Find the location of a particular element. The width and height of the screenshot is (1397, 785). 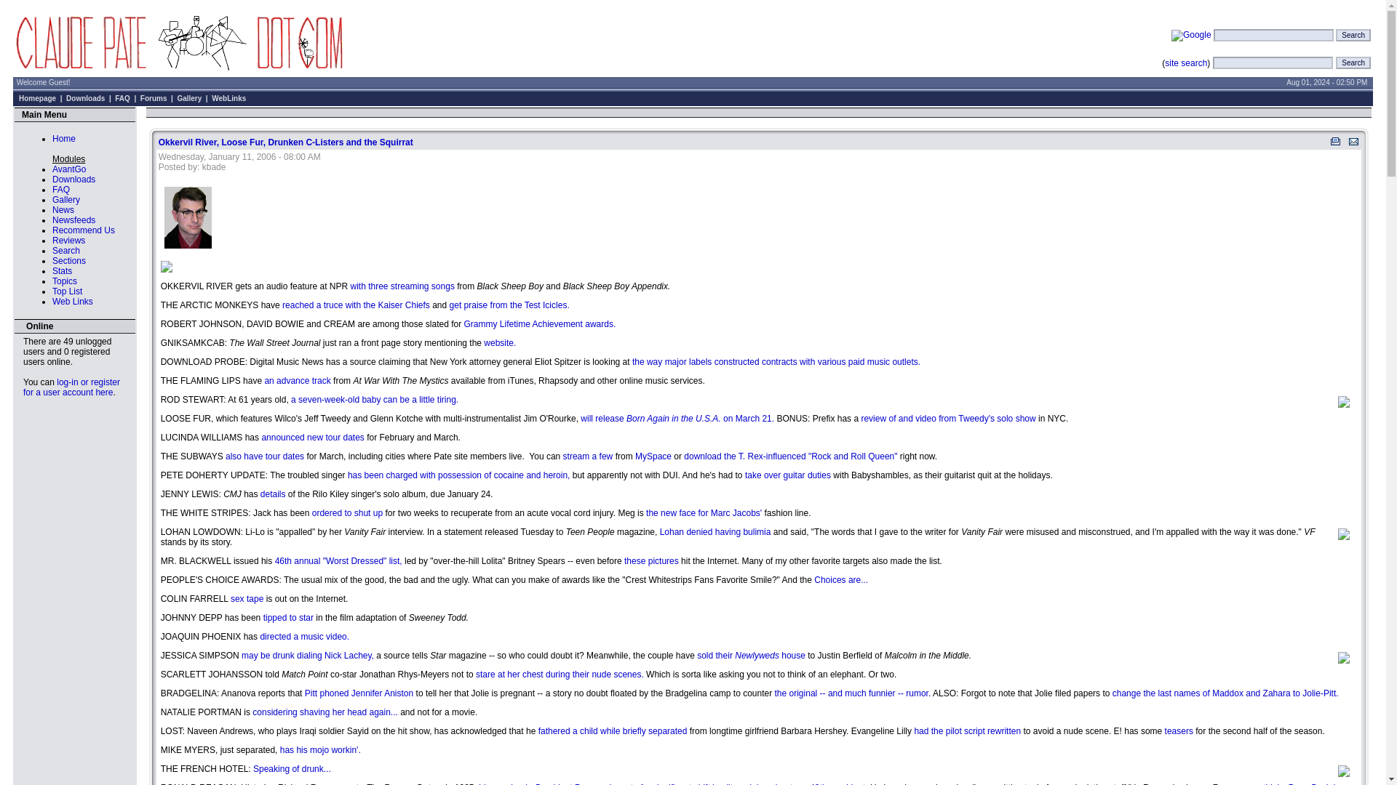

Find downloads listed on this website.. is located at coordinates (73, 179).